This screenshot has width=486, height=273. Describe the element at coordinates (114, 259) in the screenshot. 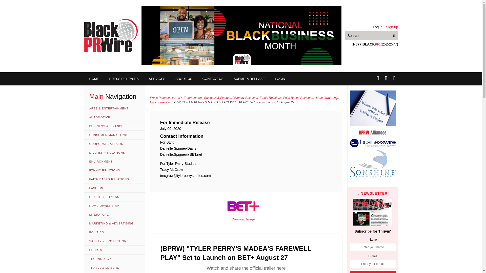

I see `TECHNOLOGY` at that location.